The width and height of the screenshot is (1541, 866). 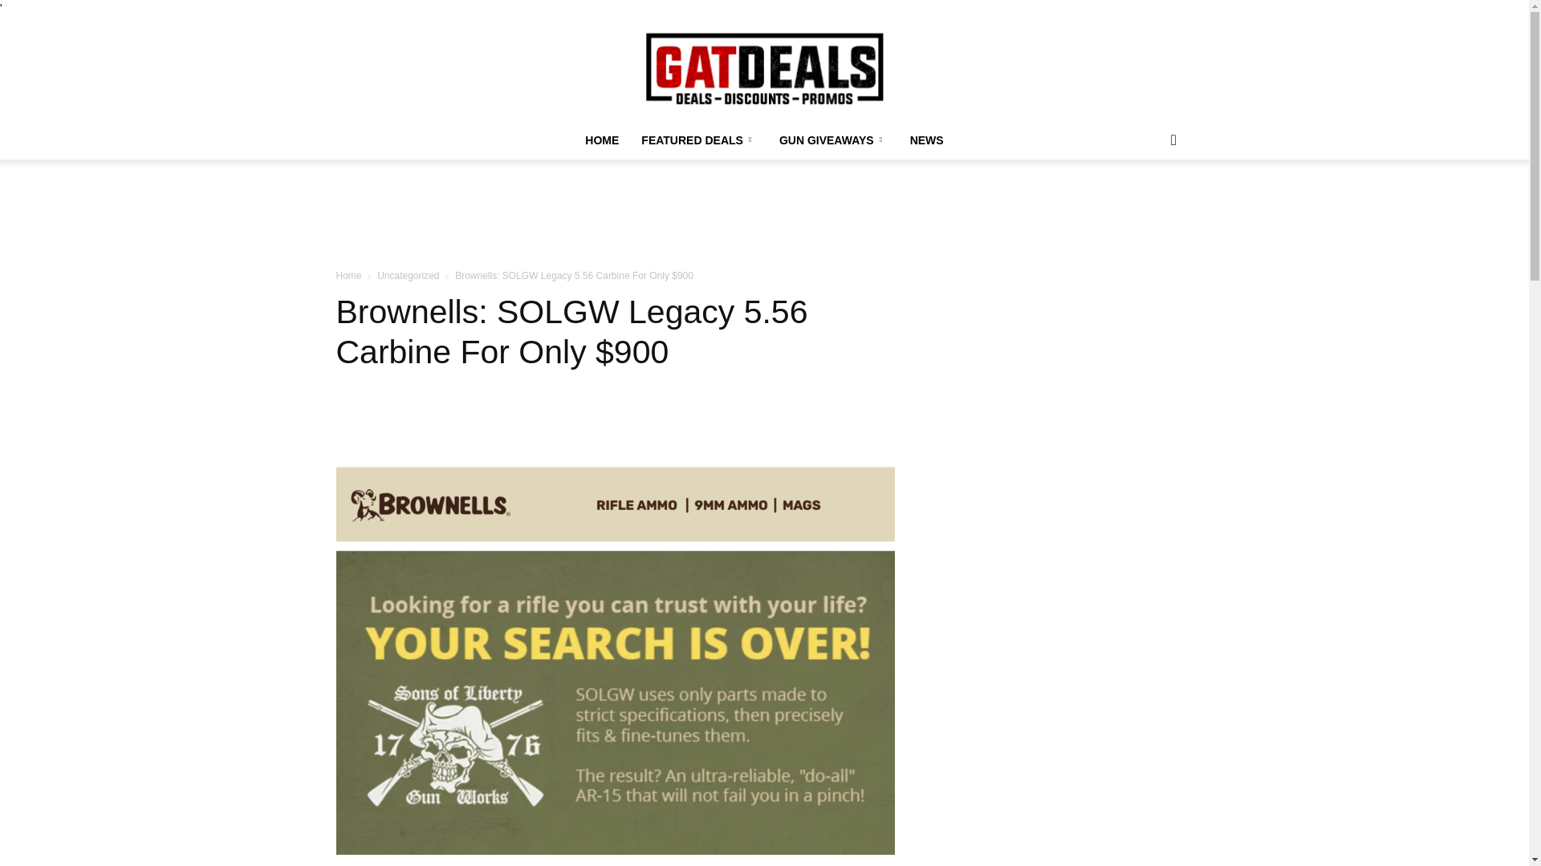 What do you see at coordinates (602, 140) in the screenshot?
I see `HOME` at bounding box center [602, 140].